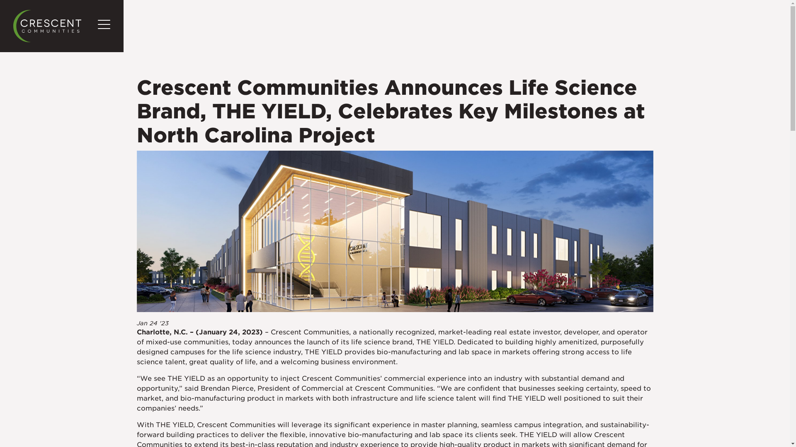 The height and width of the screenshot is (447, 796). What do you see at coordinates (47, 26) in the screenshot?
I see `Crescent Communities` at bounding box center [47, 26].